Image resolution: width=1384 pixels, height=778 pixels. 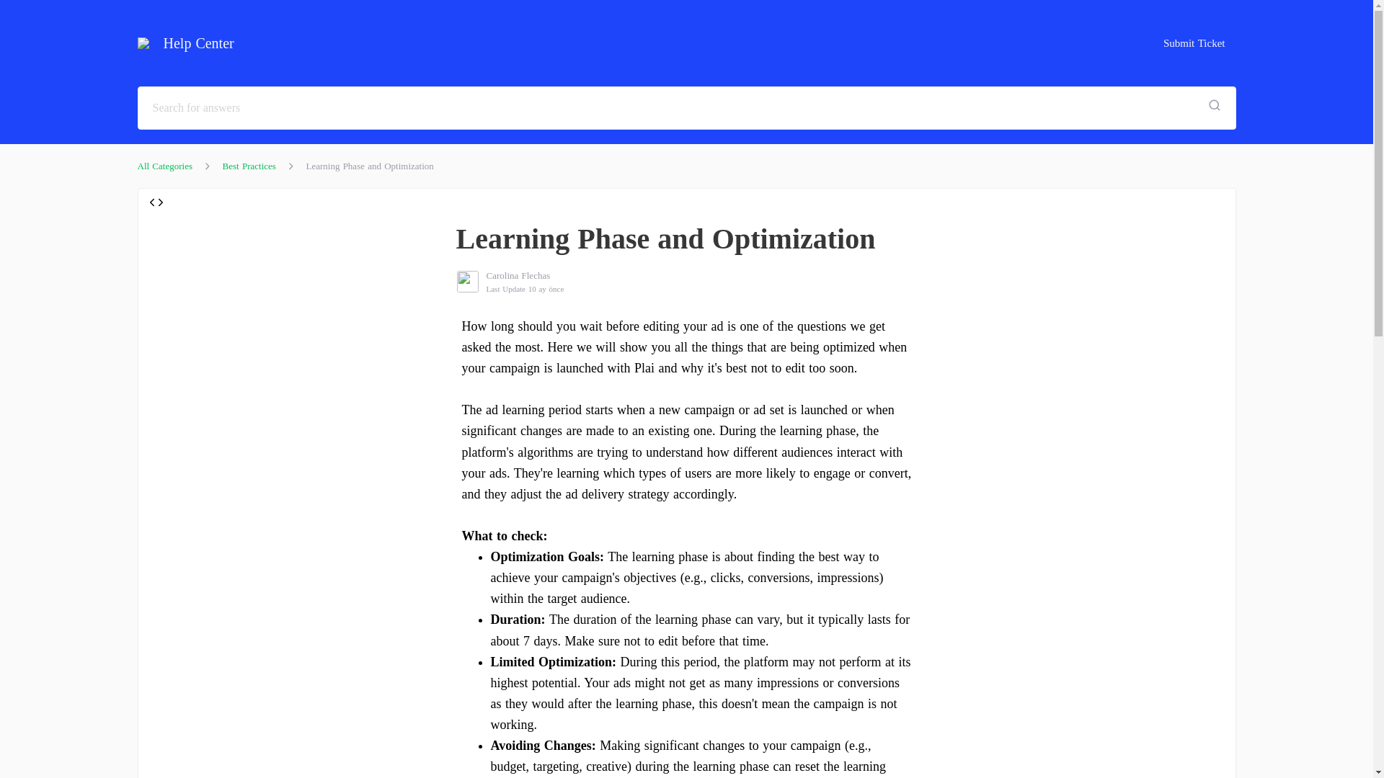 I want to click on Best Practices, so click(x=249, y=166).